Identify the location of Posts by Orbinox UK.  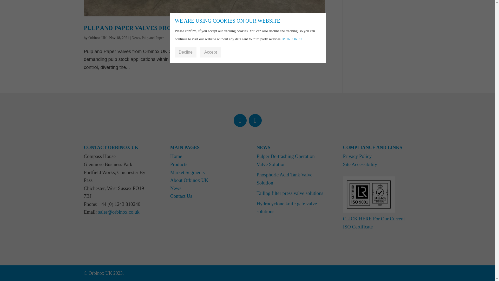
(97, 38).